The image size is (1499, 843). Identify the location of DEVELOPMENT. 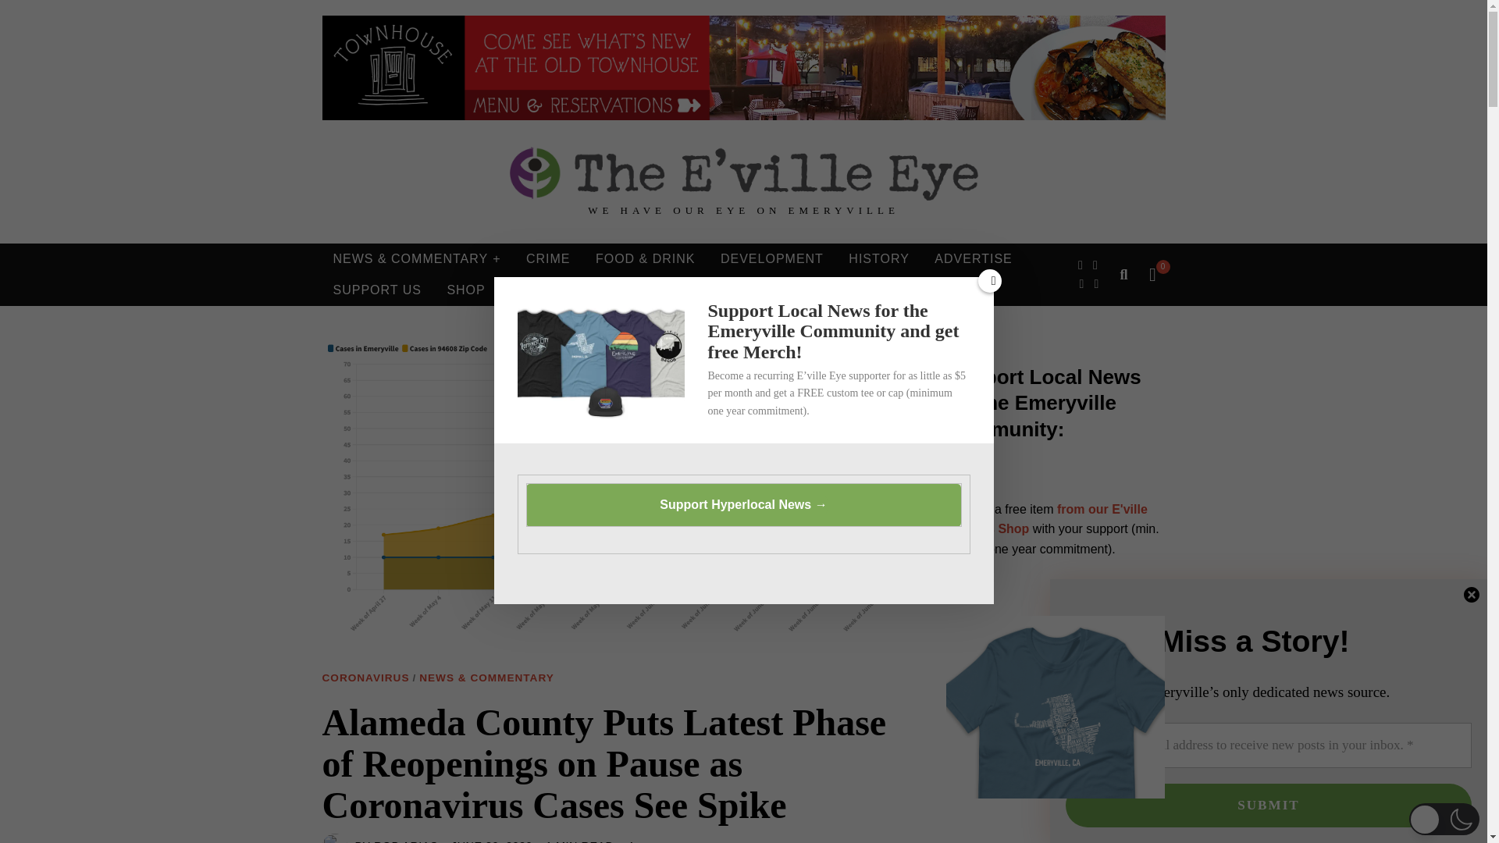
(771, 259).